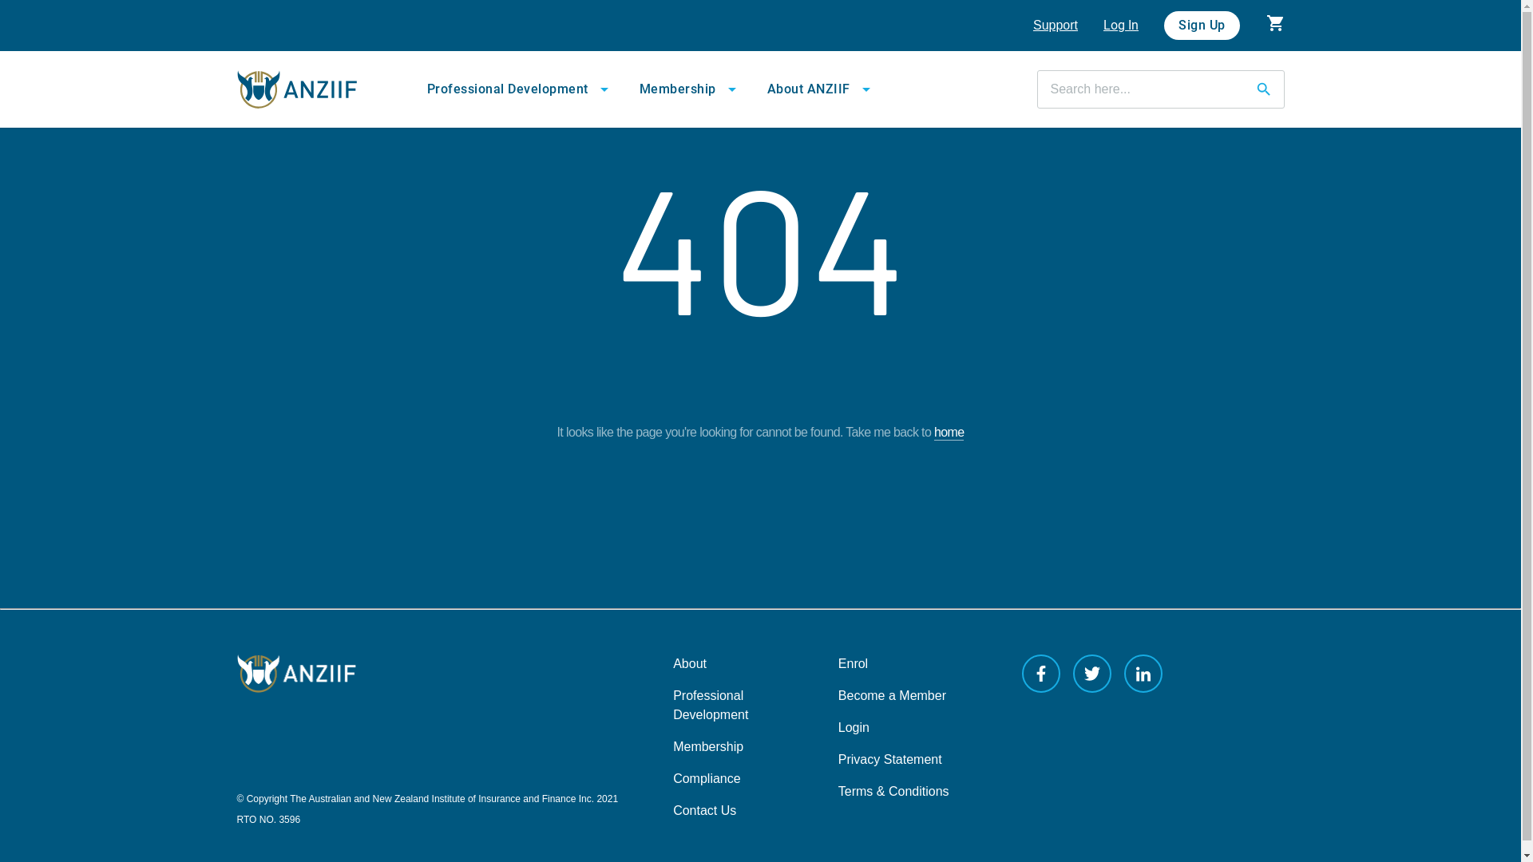  What do you see at coordinates (890, 760) in the screenshot?
I see `Privacy Statement` at bounding box center [890, 760].